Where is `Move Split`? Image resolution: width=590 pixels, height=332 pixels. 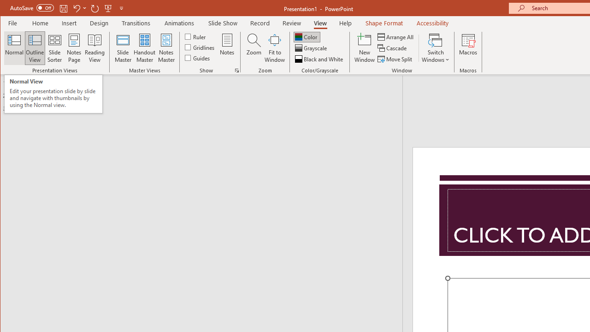
Move Split is located at coordinates (395, 59).